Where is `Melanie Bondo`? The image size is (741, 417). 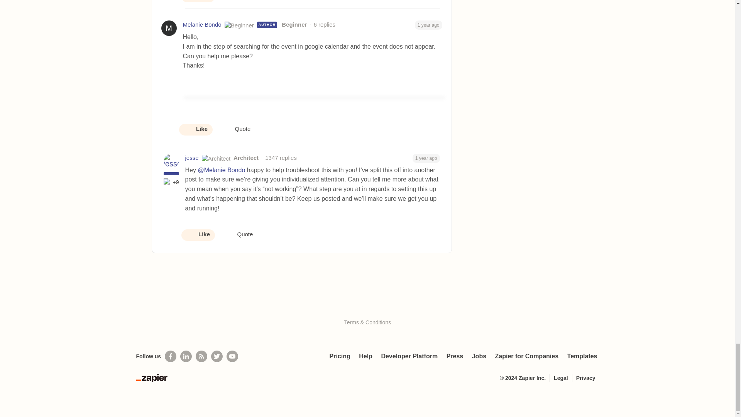
Melanie Bondo is located at coordinates (202, 25).